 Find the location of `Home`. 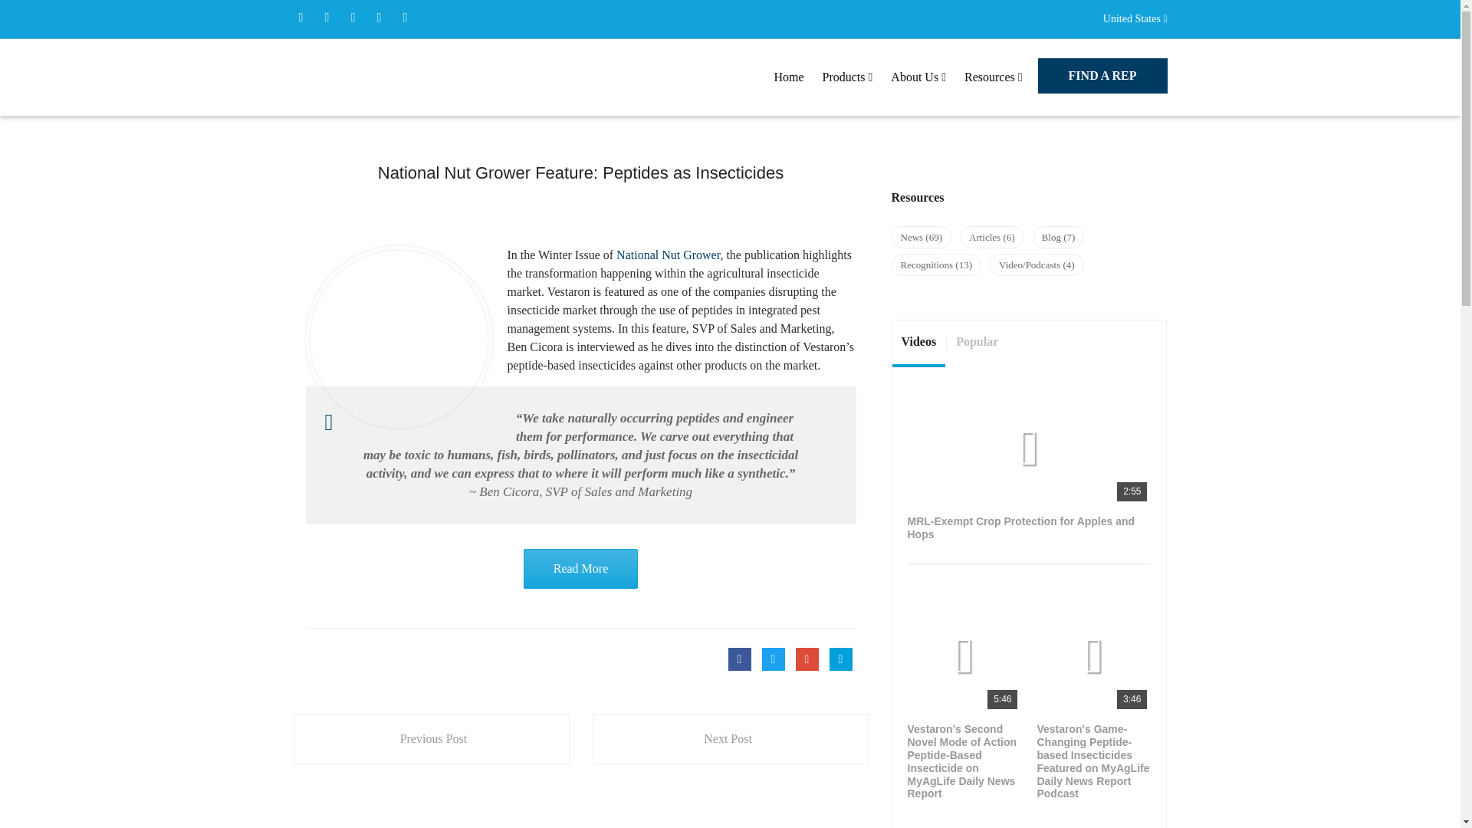

Home is located at coordinates (788, 77).